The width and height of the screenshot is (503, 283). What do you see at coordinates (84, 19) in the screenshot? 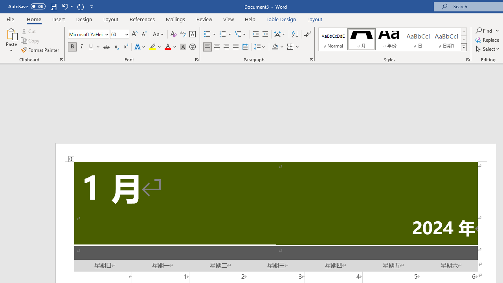
I see `Design` at bounding box center [84, 19].